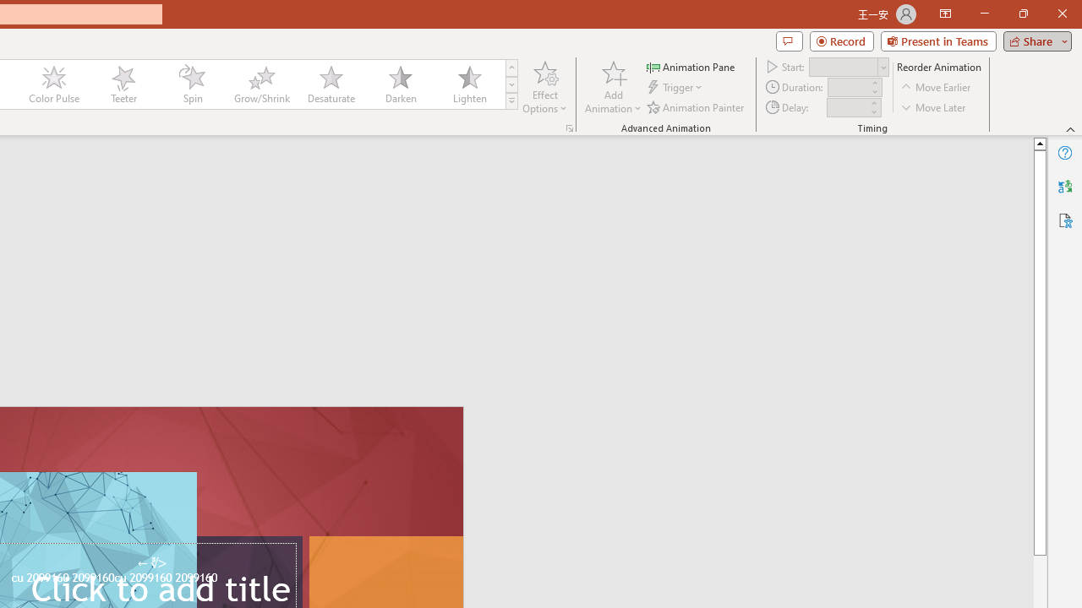 The image size is (1082, 608). What do you see at coordinates (873, 111) in the screenshot?
I see `Less` at bounding box center [873, 111].